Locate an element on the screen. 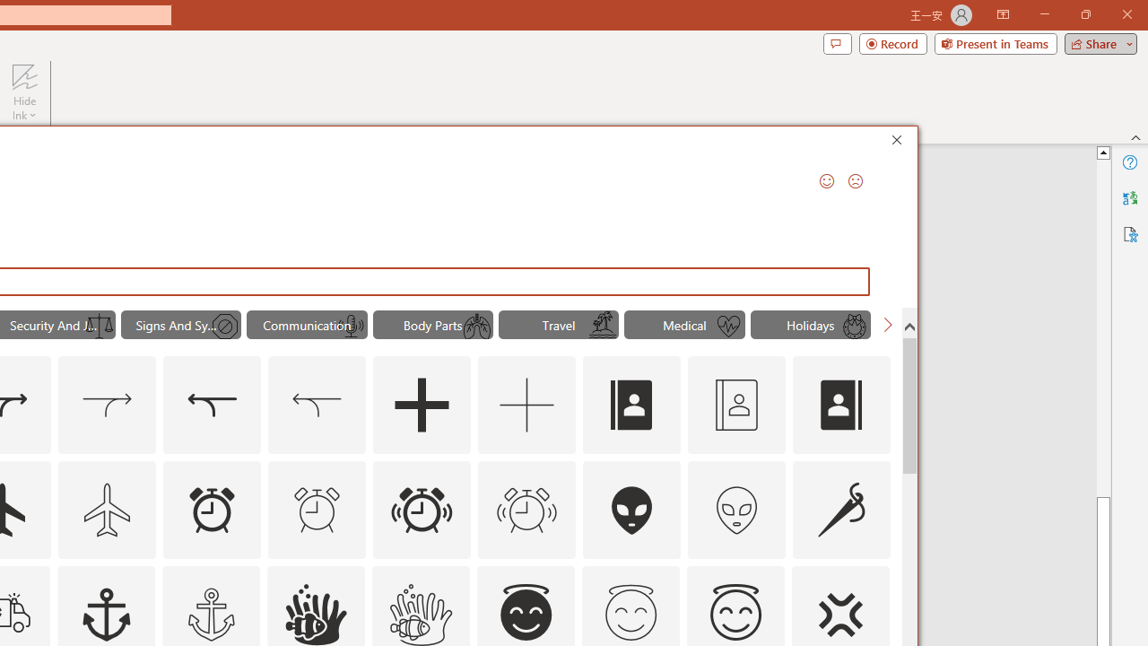  AutomationID: Icons_Acquisition_RTL is located at coordinates (212, 406).